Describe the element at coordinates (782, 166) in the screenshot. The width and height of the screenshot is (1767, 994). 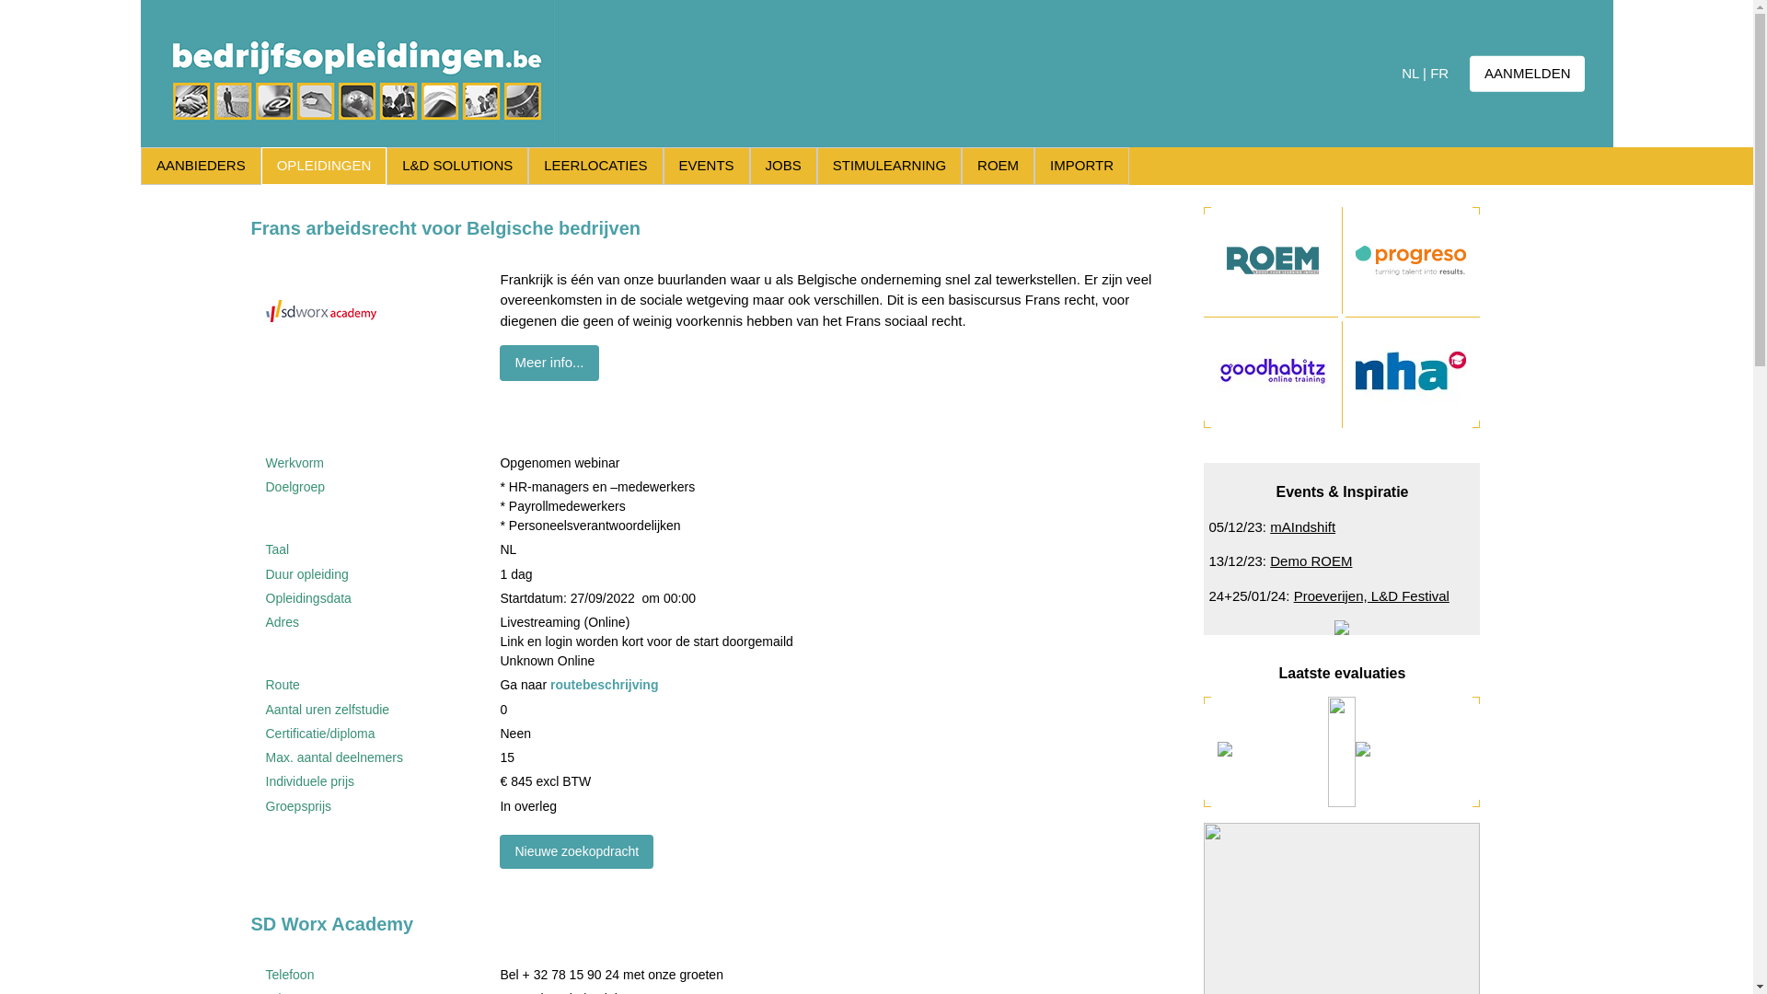
I see `JOBS` at that location.